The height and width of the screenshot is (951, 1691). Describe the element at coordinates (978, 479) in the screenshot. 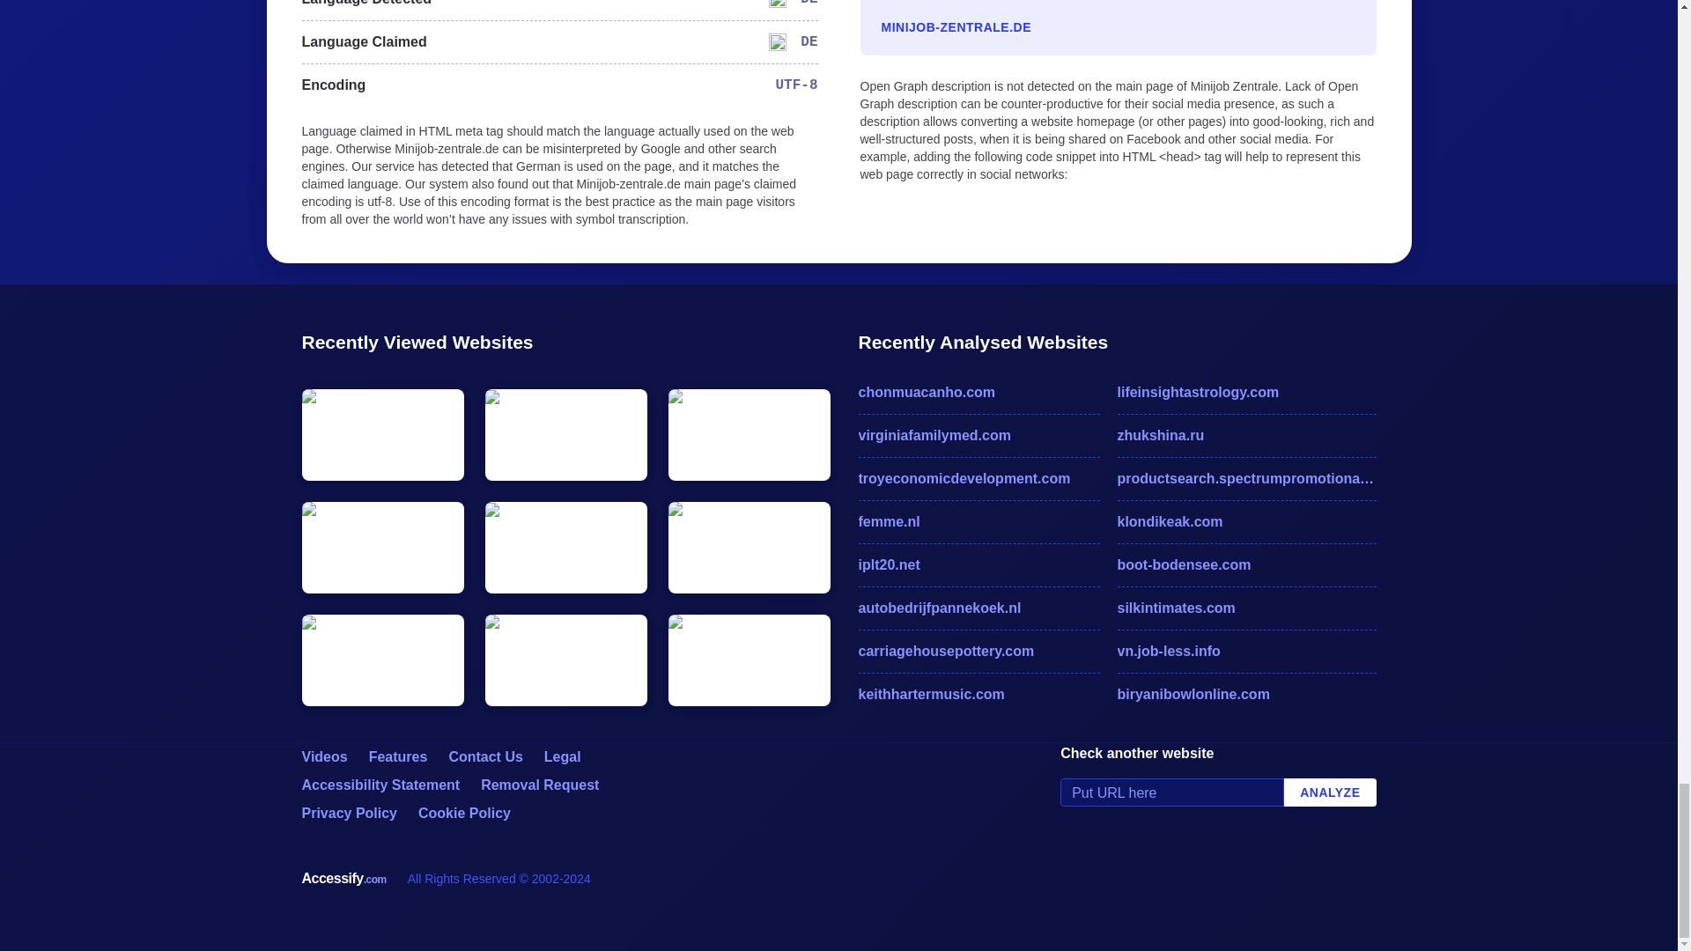

I see `troyeconomicdevelopment.com` at that location.